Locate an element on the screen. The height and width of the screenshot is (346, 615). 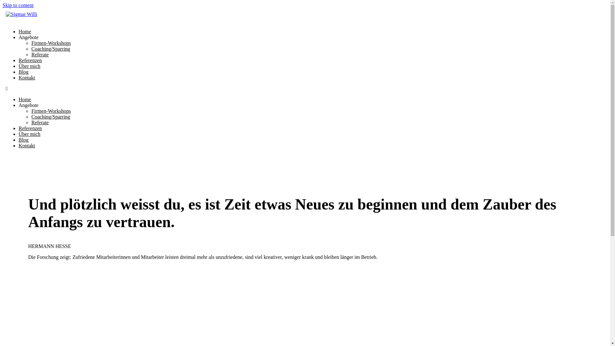
Referenzen is located at coordinates (30, 128).